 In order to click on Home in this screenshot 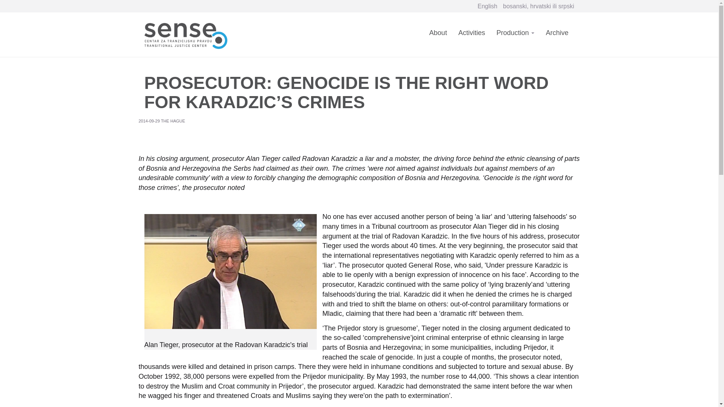, I will do `click(188, 34)`.